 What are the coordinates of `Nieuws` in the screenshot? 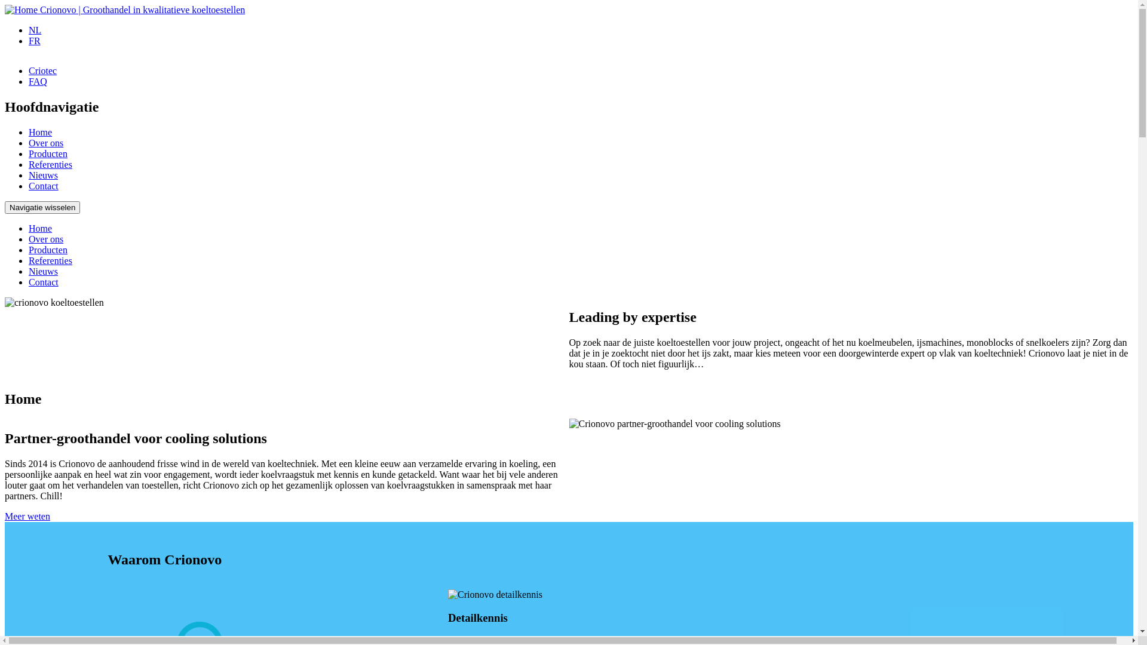 It's located at (43, 176).